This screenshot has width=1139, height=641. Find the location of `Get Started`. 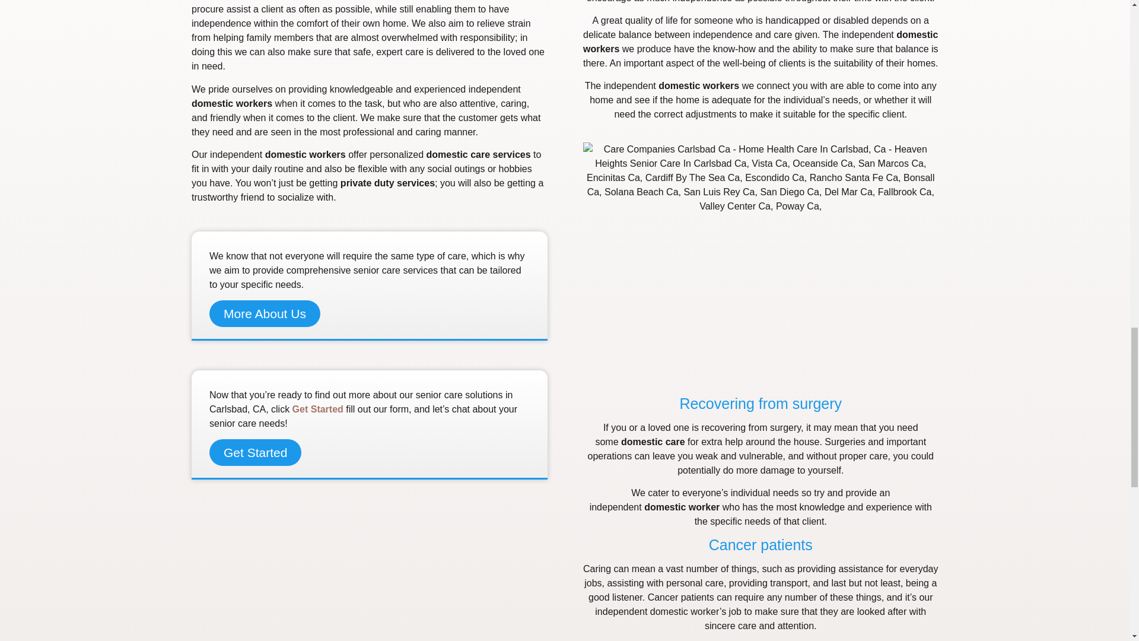

Get Started is located at coordinates (318, 409).